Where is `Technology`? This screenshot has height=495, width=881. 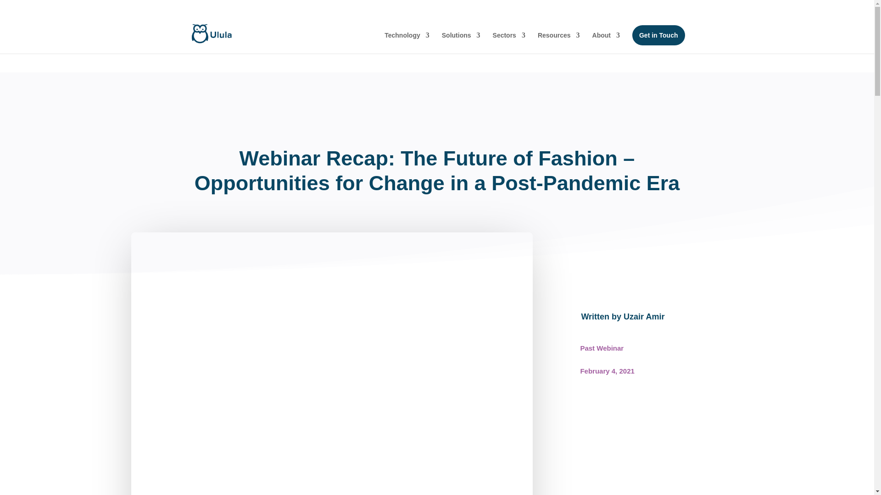 Technology is located at coordinates (407, 43).